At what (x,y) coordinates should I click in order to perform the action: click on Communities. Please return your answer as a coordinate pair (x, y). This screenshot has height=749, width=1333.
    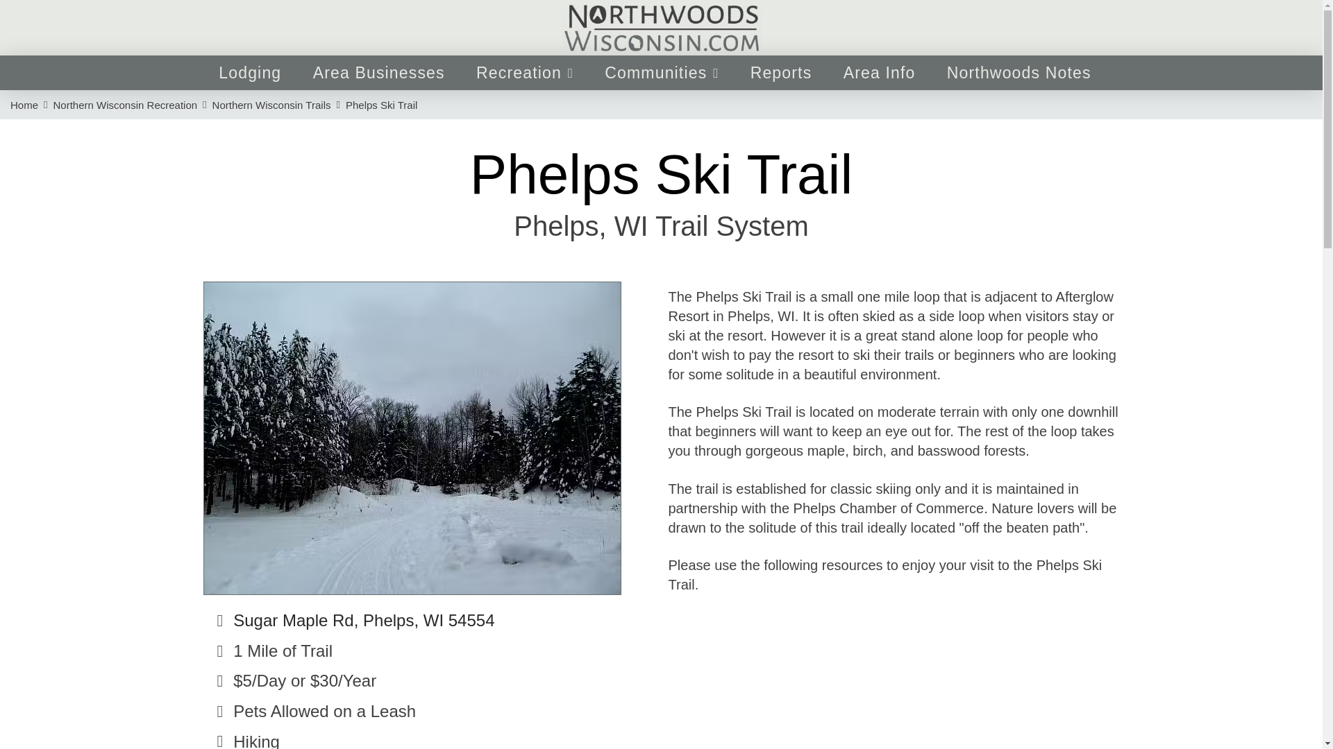
    Looking at the image, I should click on (662, 72).